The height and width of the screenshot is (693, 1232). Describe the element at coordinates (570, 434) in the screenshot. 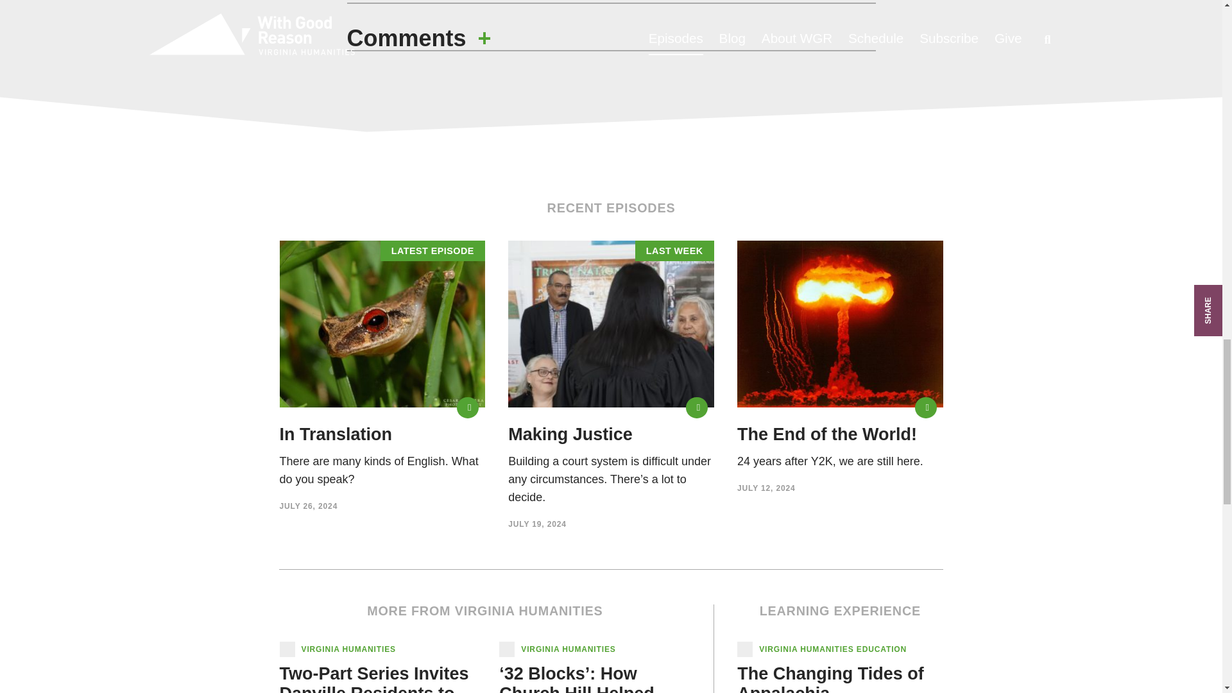

I see `Making Justice` at that location.